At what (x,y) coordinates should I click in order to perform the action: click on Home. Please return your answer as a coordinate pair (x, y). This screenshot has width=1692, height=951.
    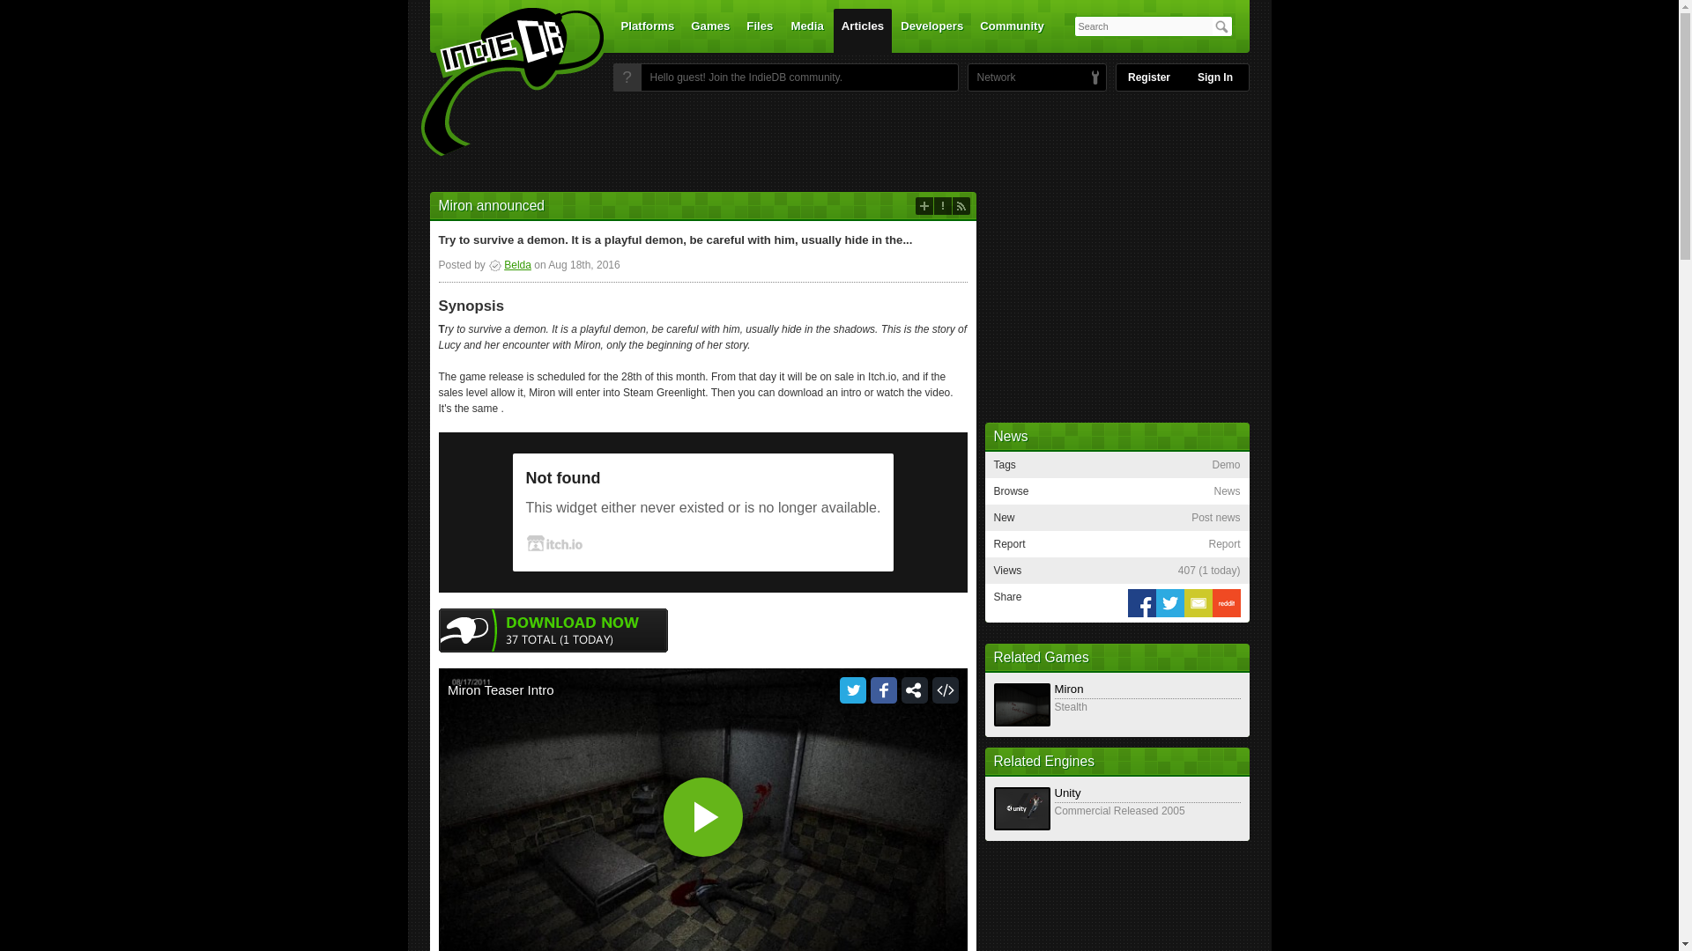
    Looking at the image, I should click on (501, 82).